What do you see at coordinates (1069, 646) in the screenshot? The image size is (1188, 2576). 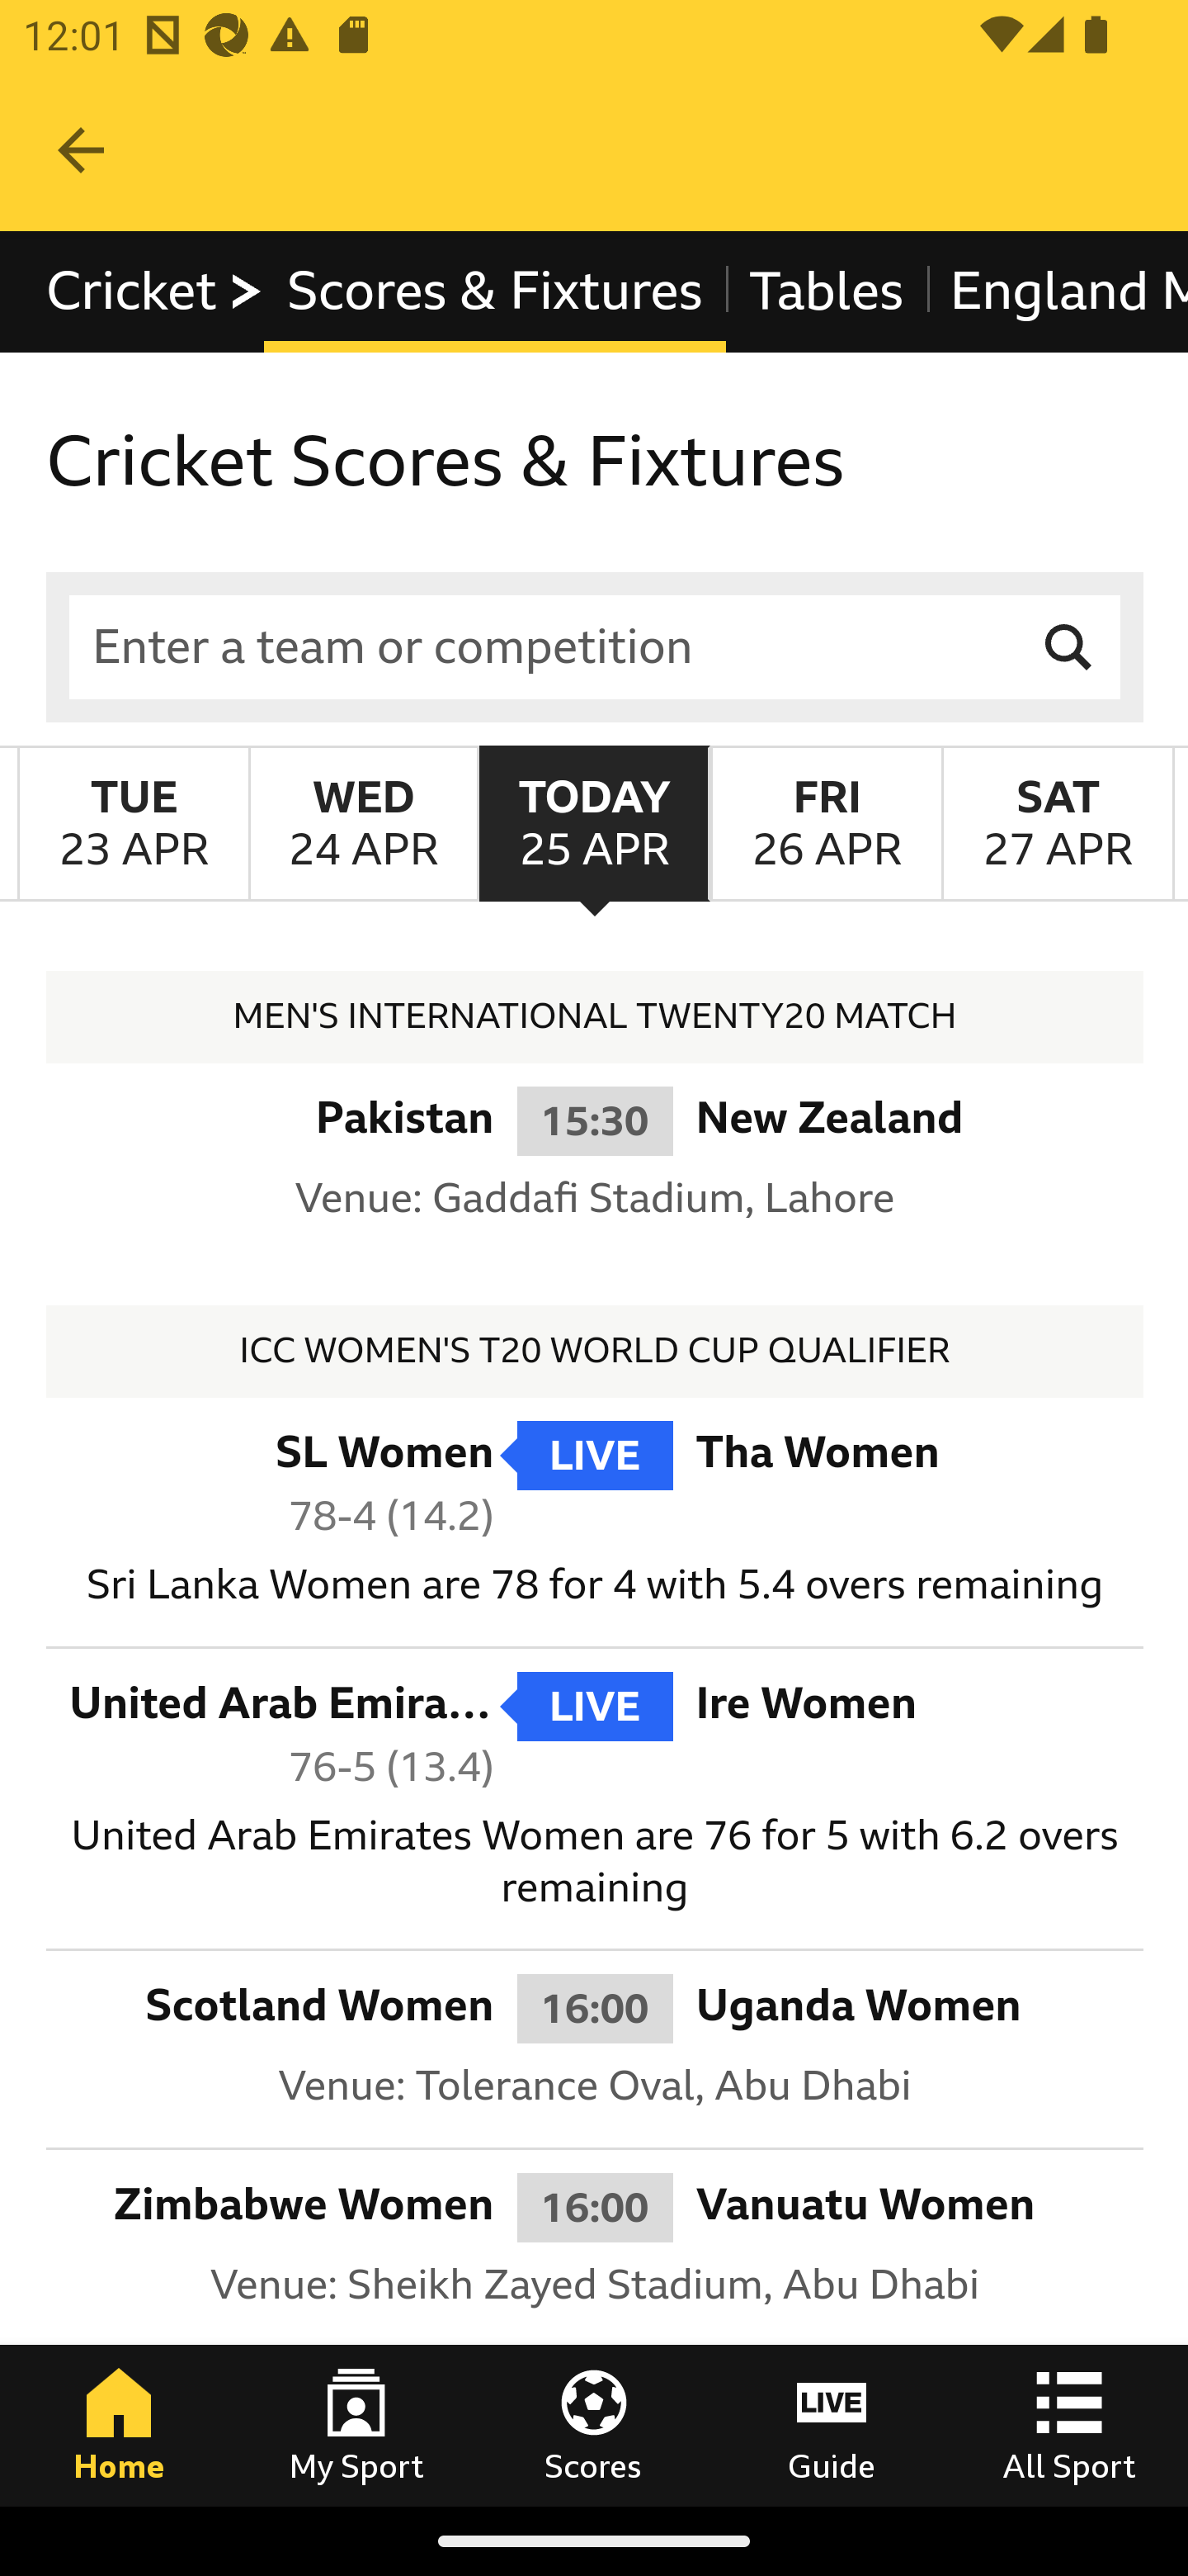 I see `Search` at bounding box center [1069, 646].